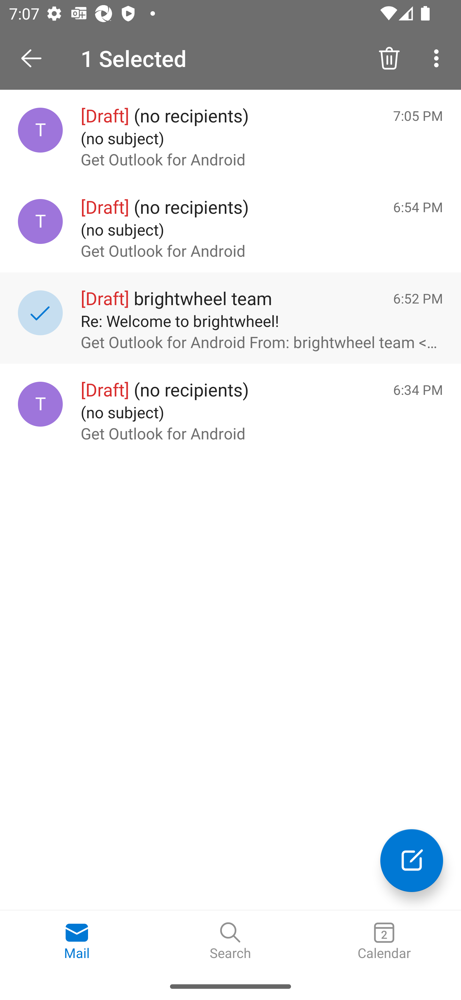 The image size is (461, 1000). What do you see at coordinates (412, 860) in the screenshot?
I see `Compose` at bounding box center [412, 860].